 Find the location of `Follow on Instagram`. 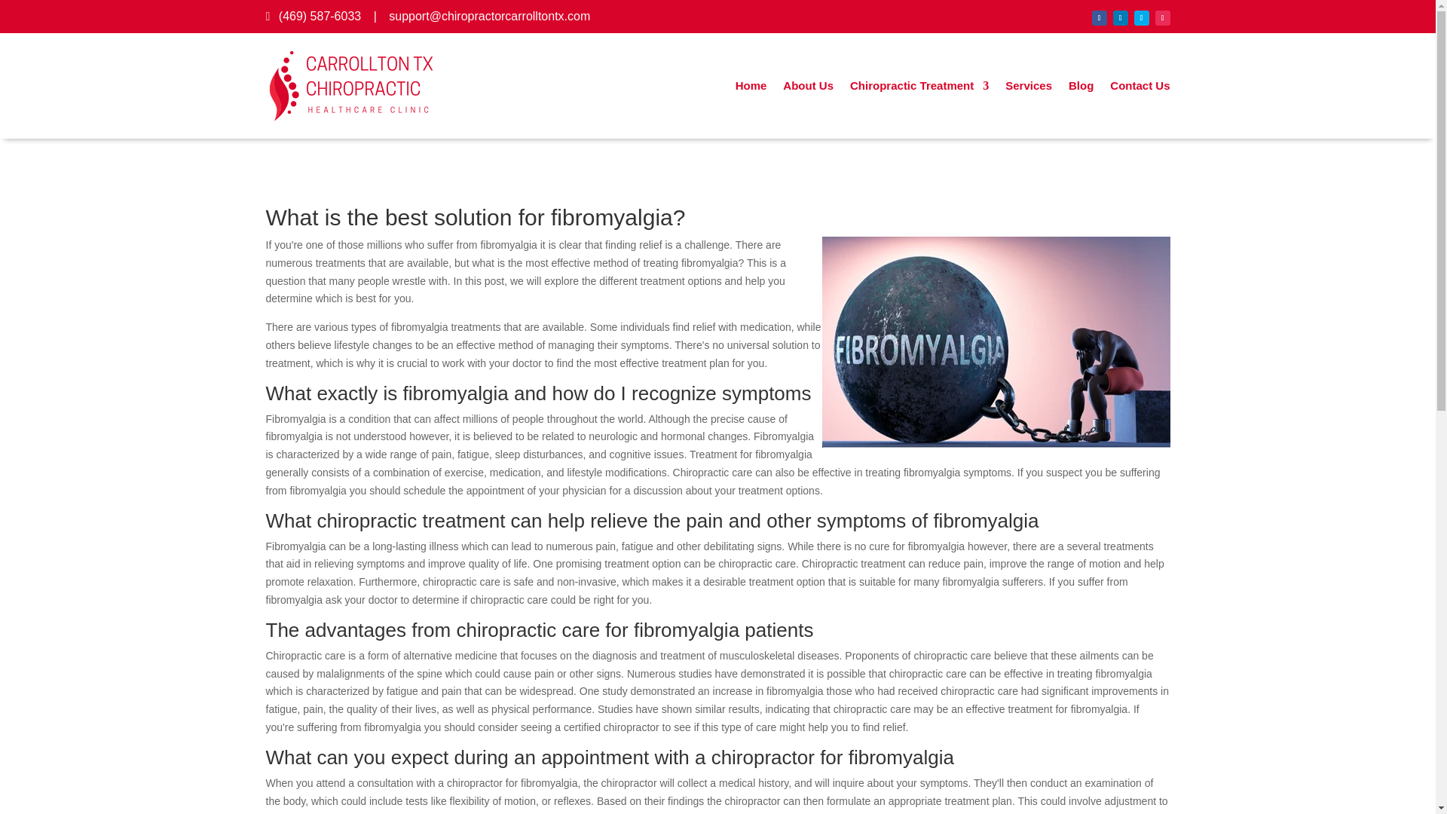

Follow on Instagram is located at coordinates (1162, 18).